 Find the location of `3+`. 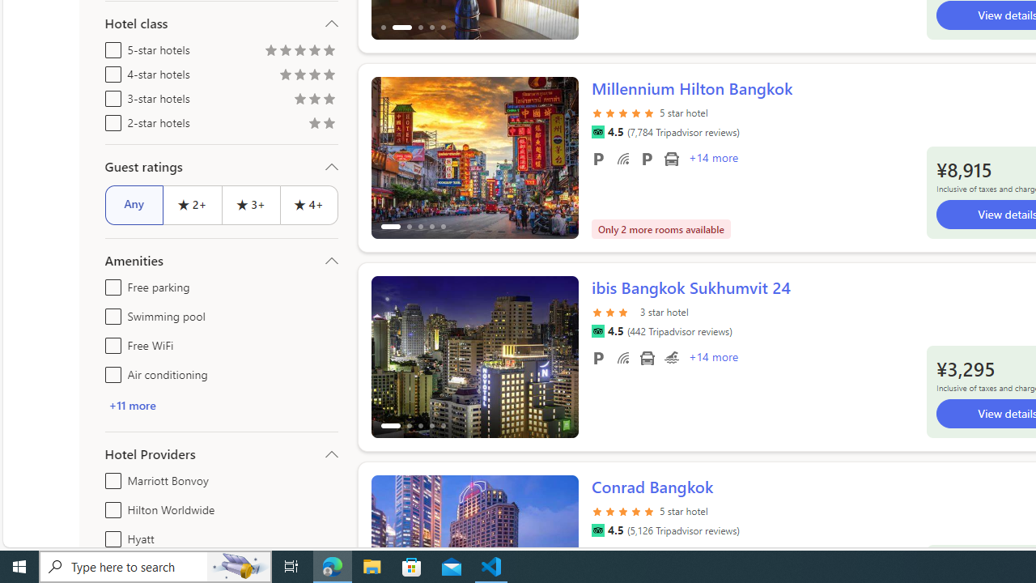

3+ is located at coordinates (249, 204).